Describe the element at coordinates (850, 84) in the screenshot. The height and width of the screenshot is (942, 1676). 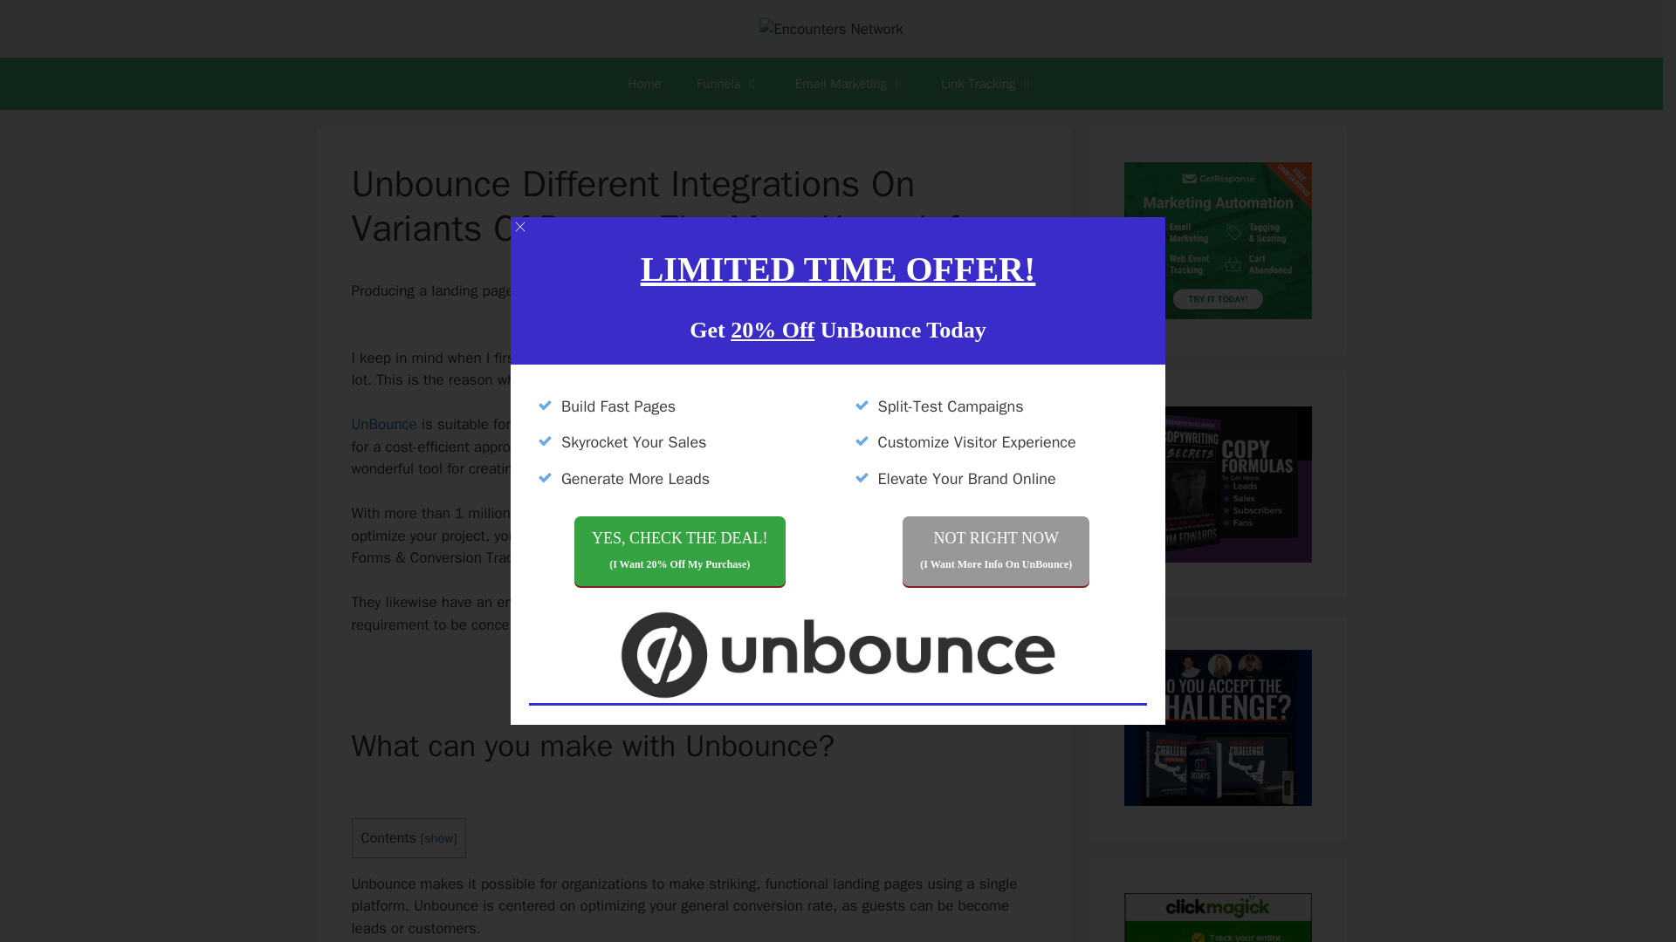
I see `Email Marketing` at that location.